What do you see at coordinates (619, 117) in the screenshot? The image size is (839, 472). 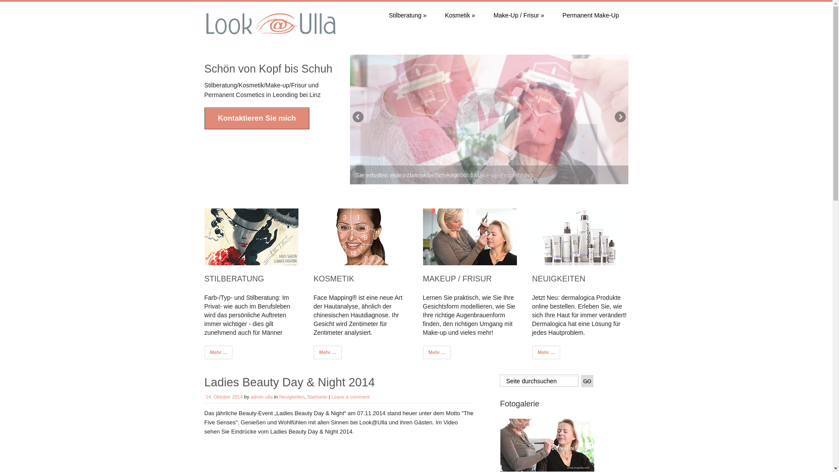 I see `Next` at bounding box center [619, 117].